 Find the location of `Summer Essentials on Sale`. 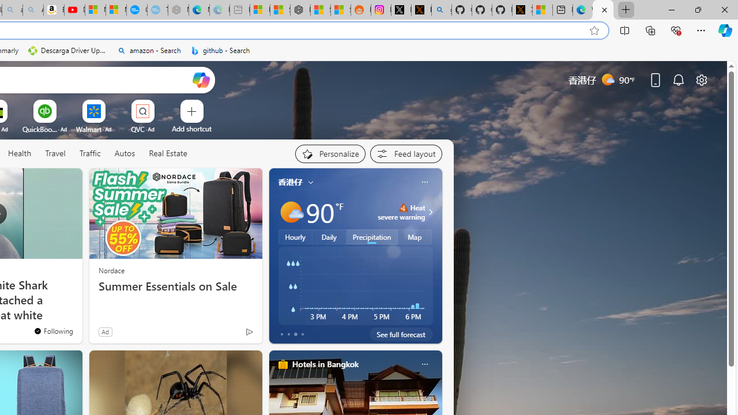

Summer Essentials on Sale is located at coordinates (175, 286).